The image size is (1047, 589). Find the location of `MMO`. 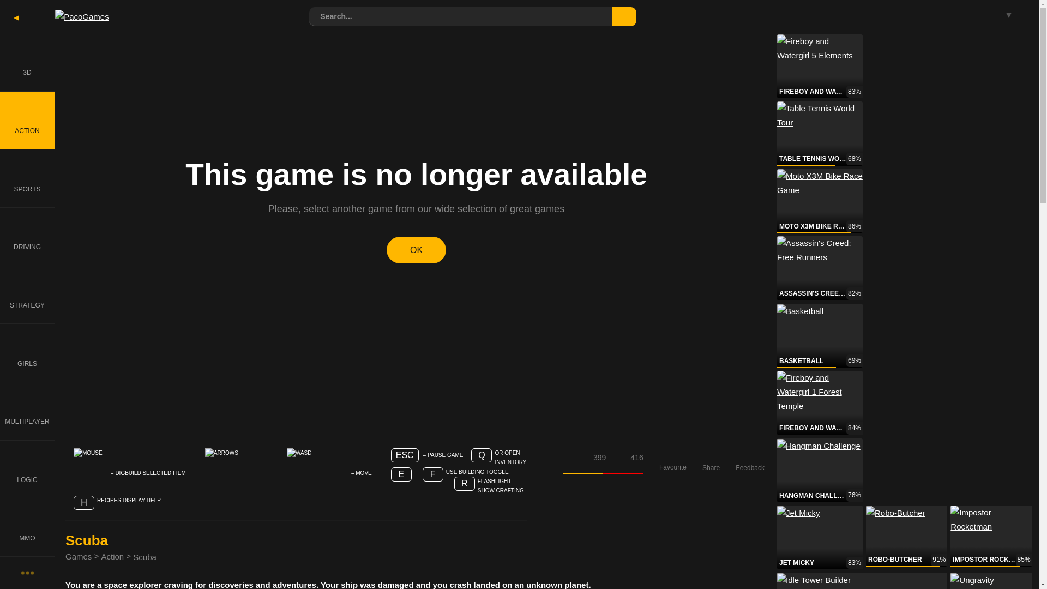

MMO is located at coordinates (27, 527).